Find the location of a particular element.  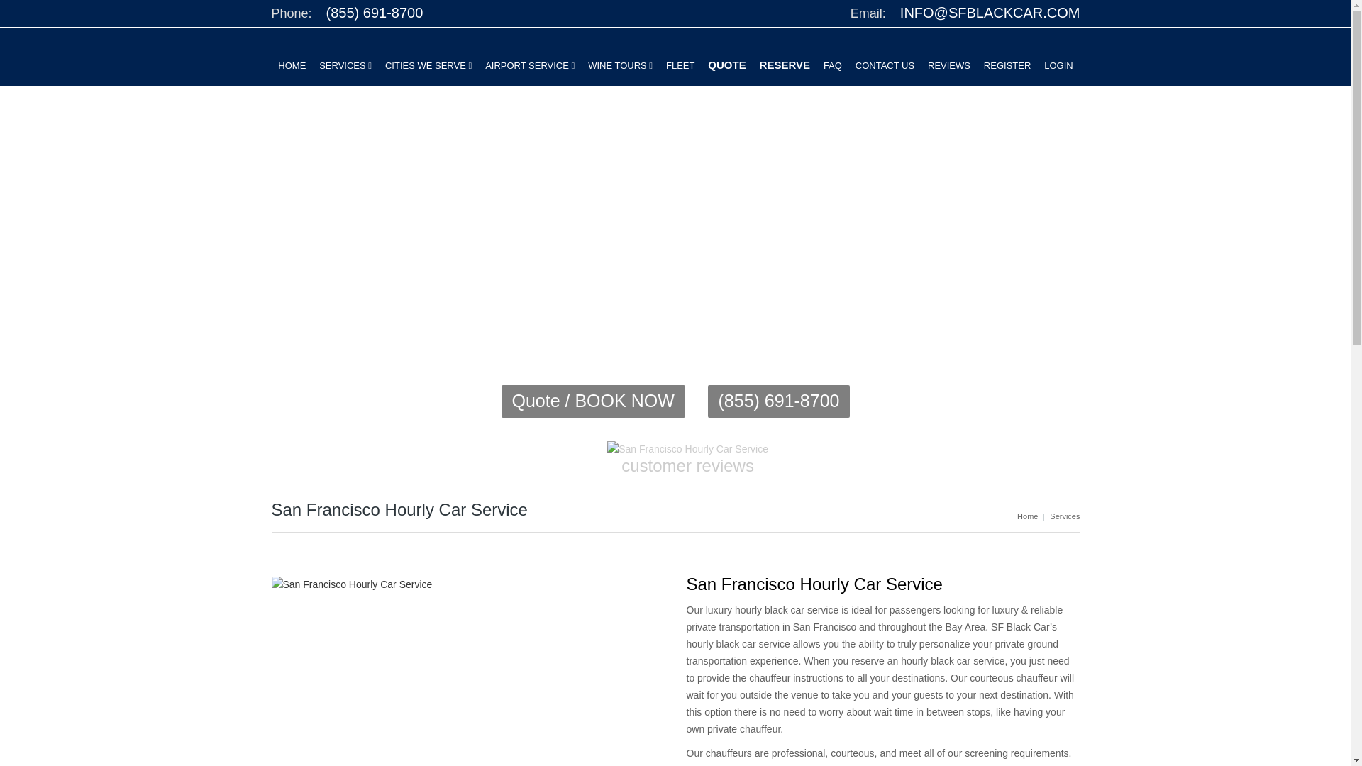

SERVICES  is located at coordinates (345, 65).